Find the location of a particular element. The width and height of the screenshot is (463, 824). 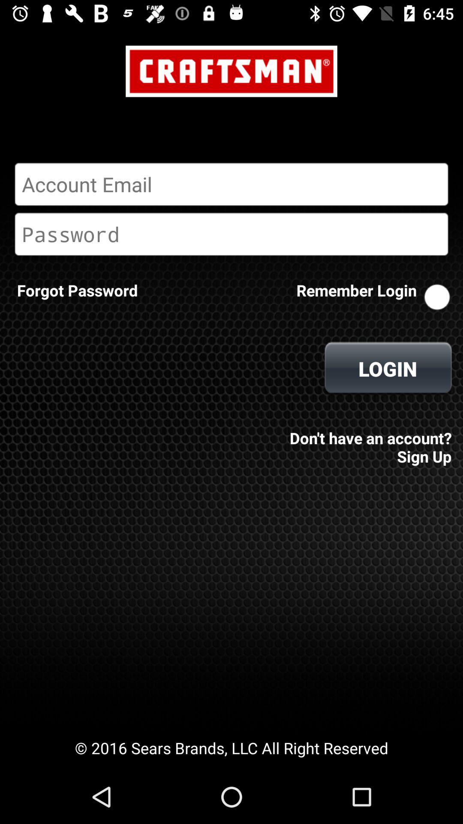

choose forgot password icon is located at coordinates (77, 290).